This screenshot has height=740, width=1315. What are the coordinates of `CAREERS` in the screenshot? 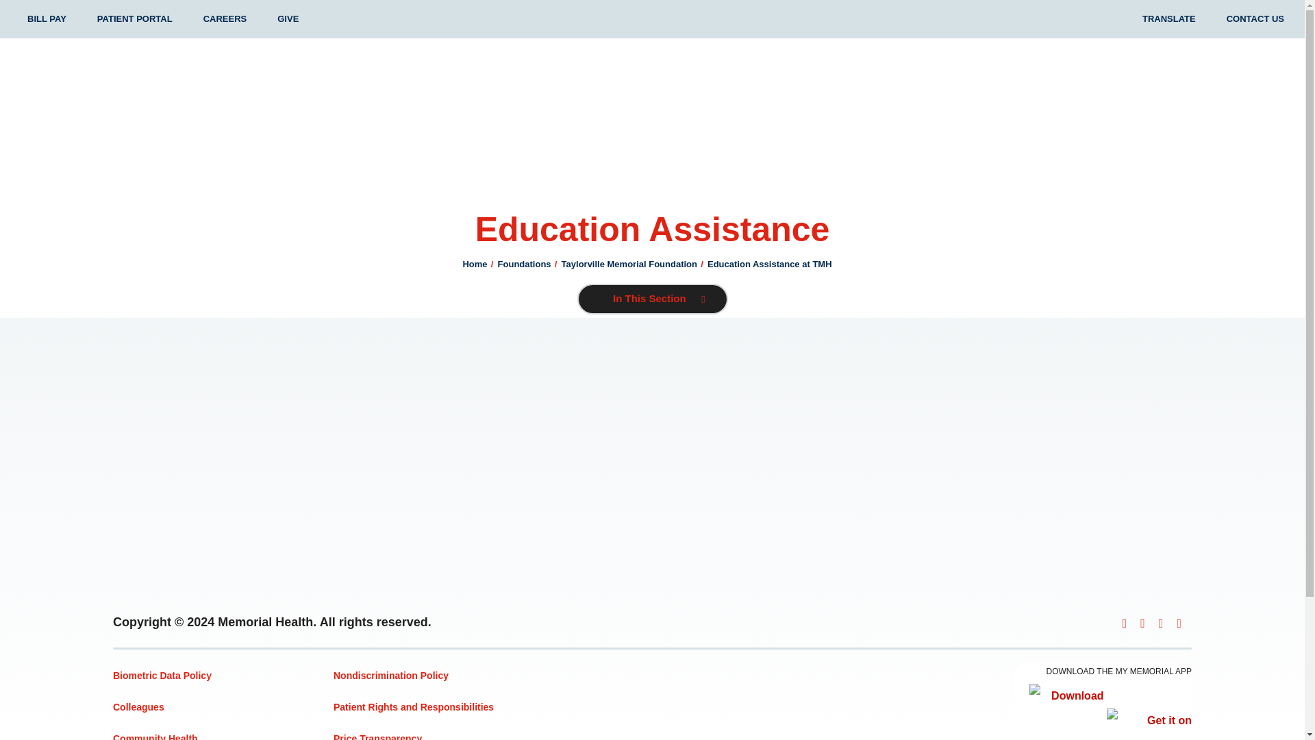 It's located at (225, 19).